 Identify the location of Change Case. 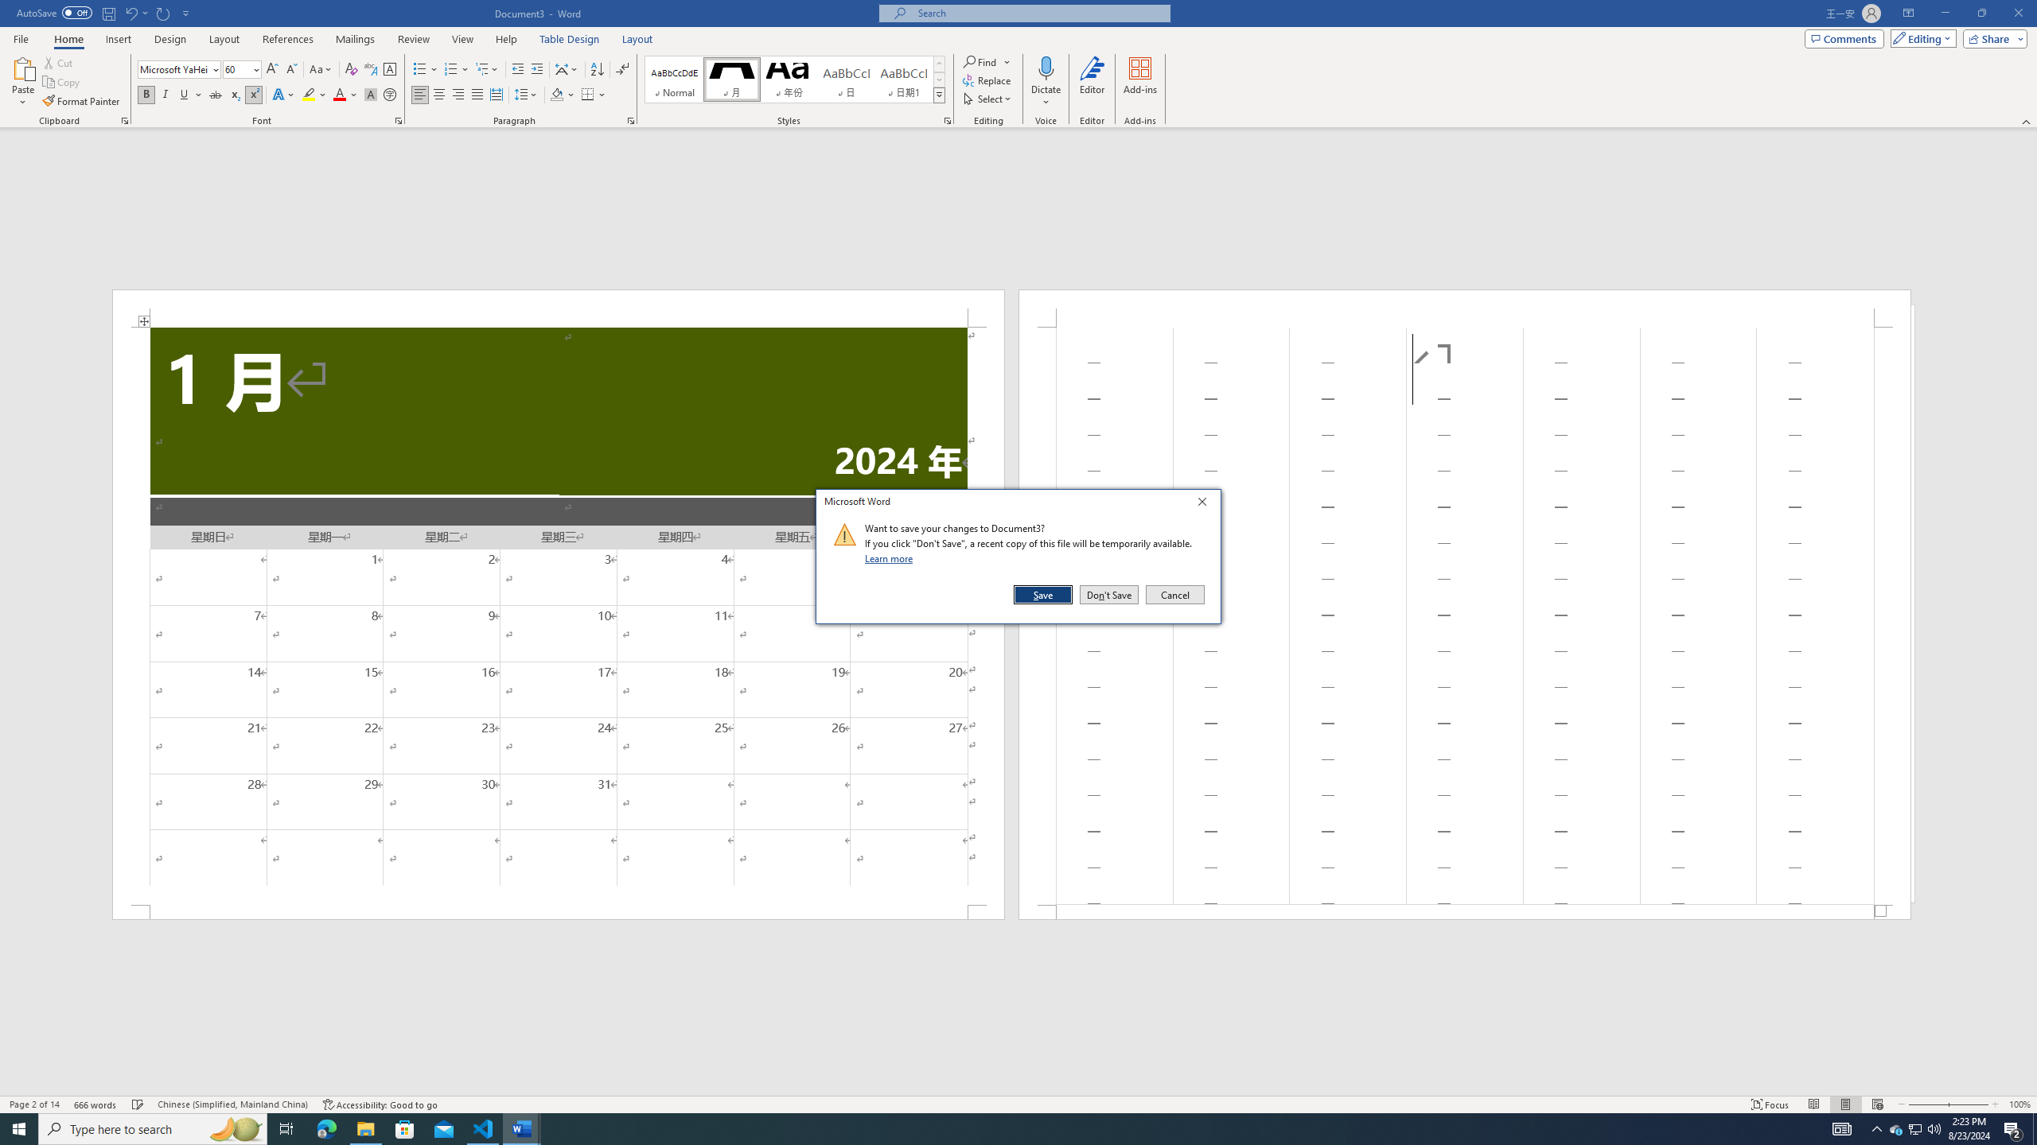
(321, 70).